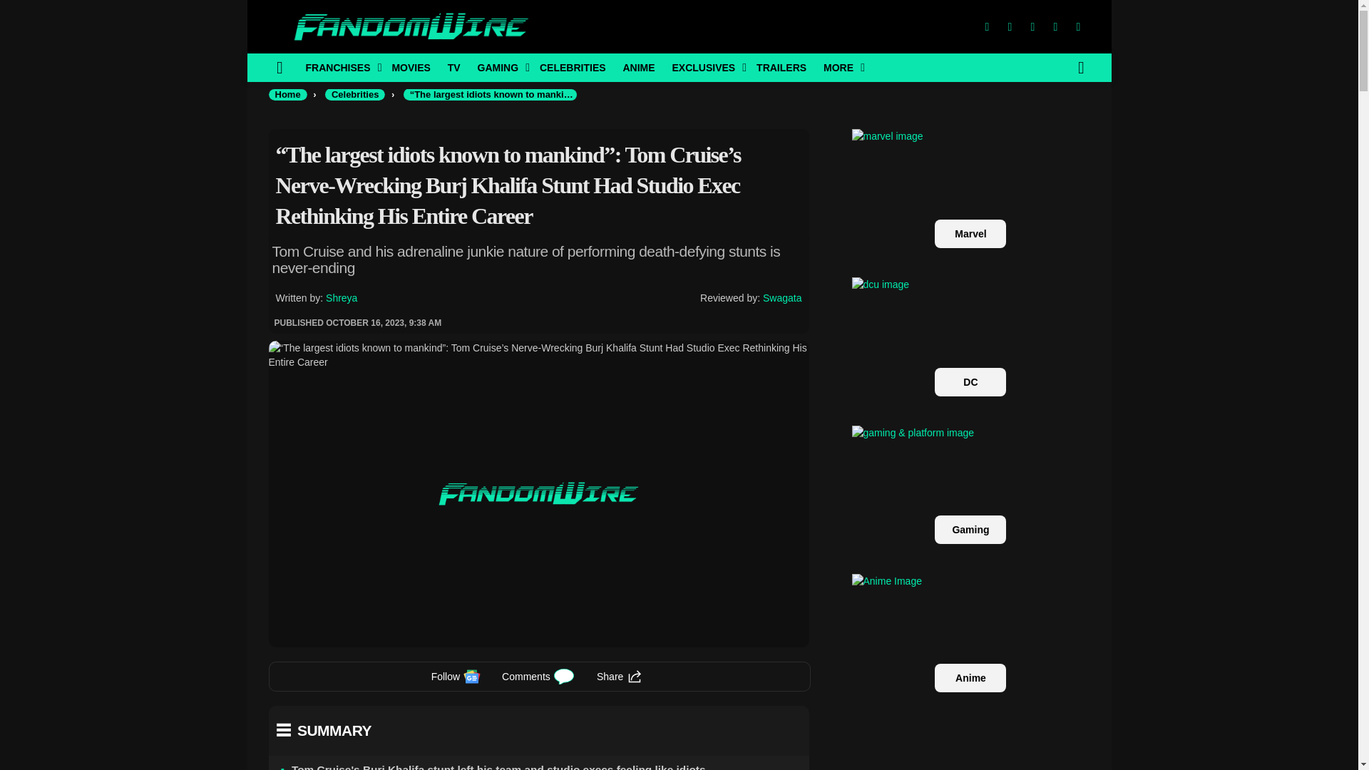  I want to click on ANIME, so click(637, 67).